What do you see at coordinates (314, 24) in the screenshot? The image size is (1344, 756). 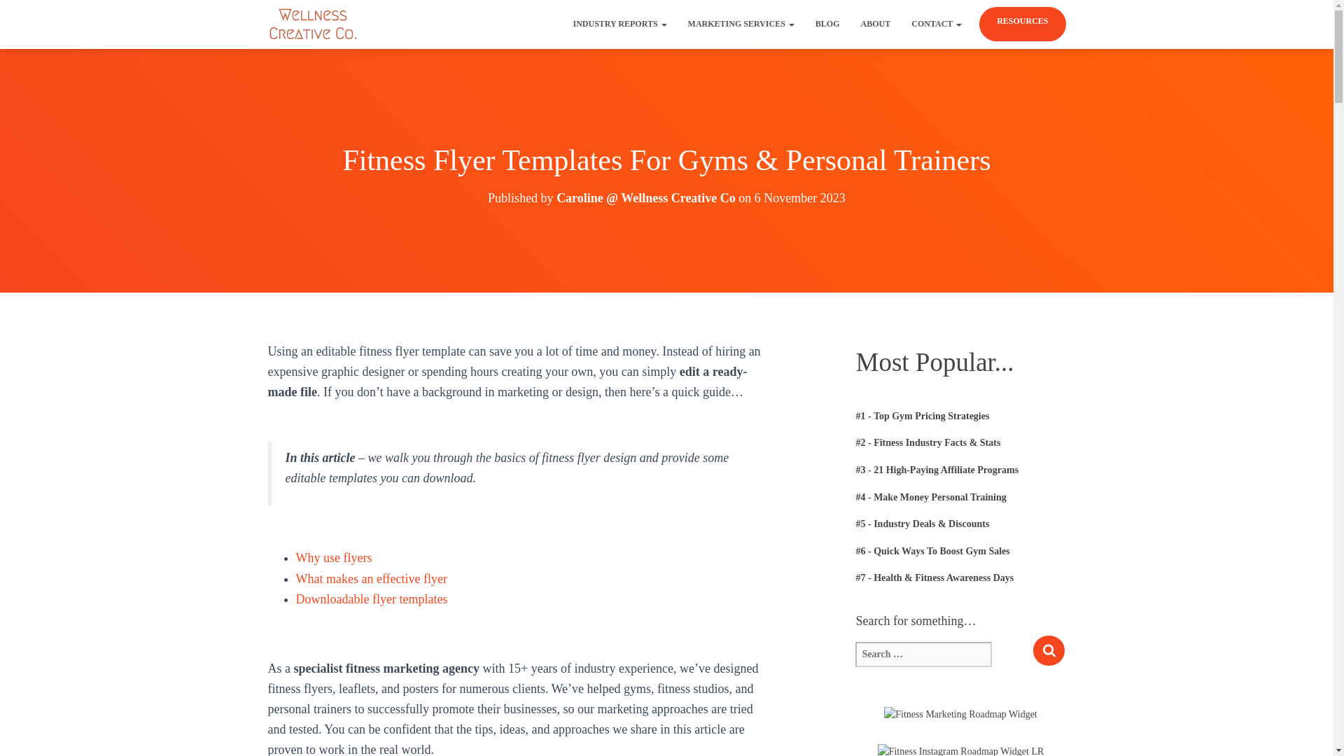 I see `Wellness Creative Co` at bounding box center [314, 24].